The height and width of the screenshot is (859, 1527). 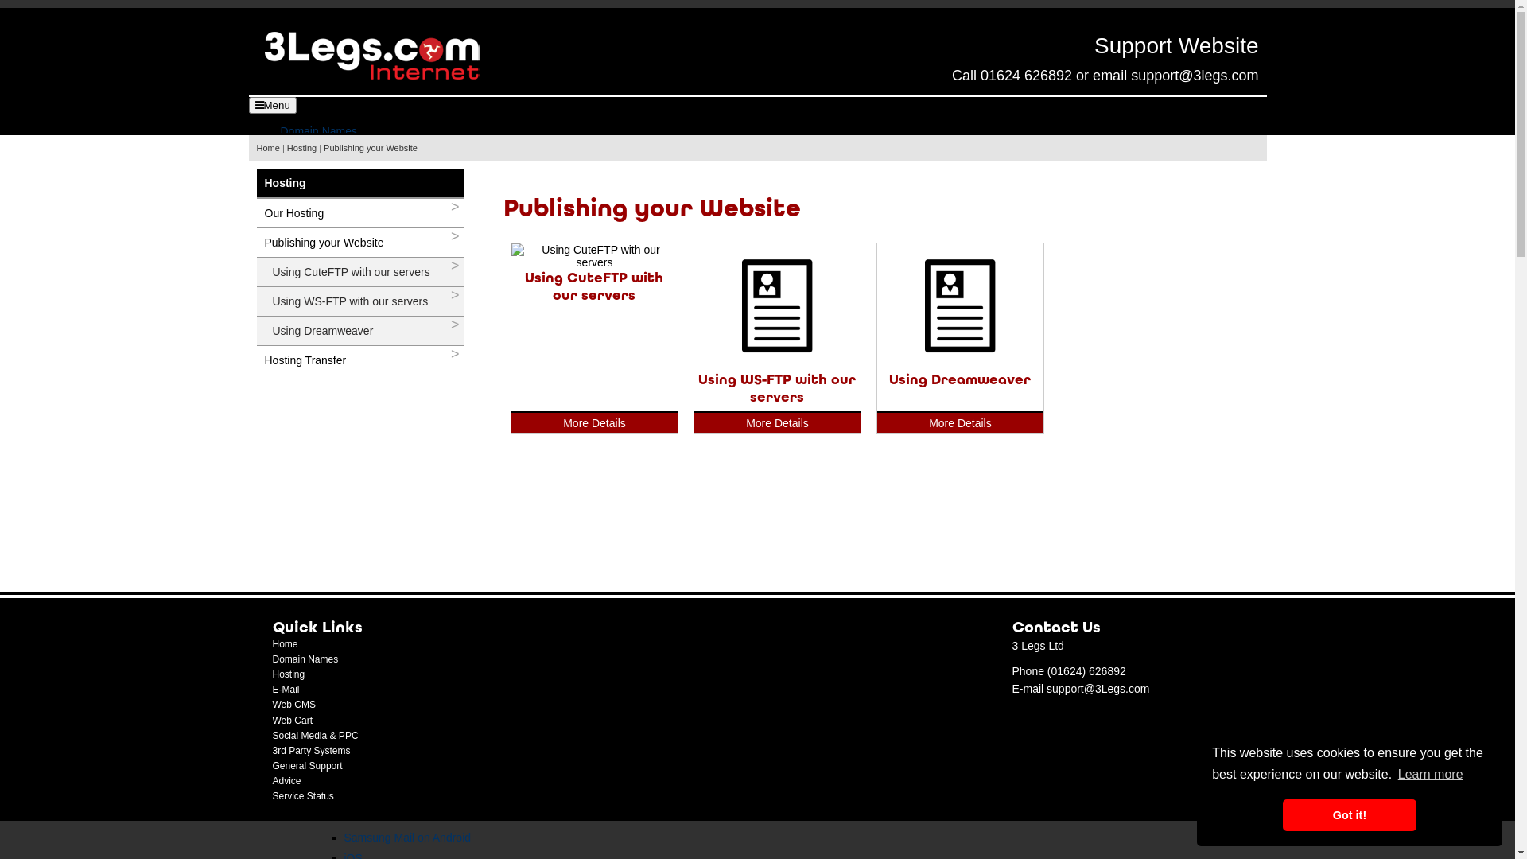 What do you see at coordinates (466, 314) in the screenshot?
I see `Using your existing domain name with our hosting` at bounding box center [466, 314].